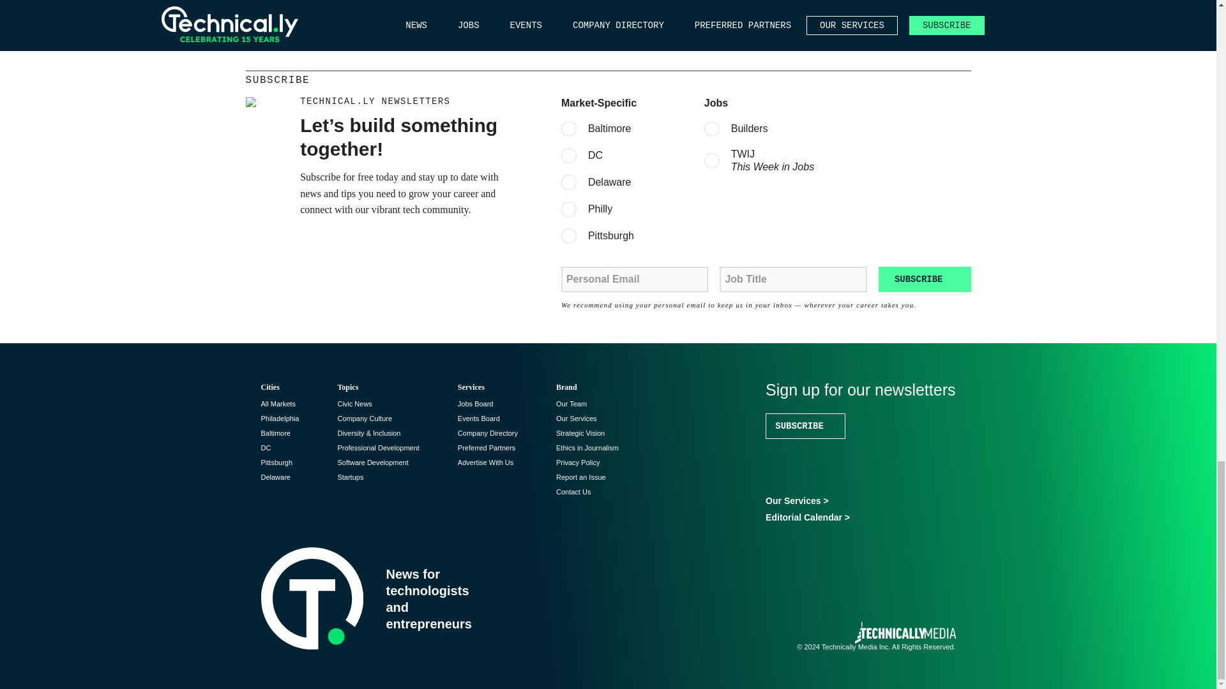 Image resolution: width=1226 pixels, height=689 pixels. What do you see at coordinates (276, 463) in the screenshot?
I see `Pittsburgh` at bounding box center [276, 463].